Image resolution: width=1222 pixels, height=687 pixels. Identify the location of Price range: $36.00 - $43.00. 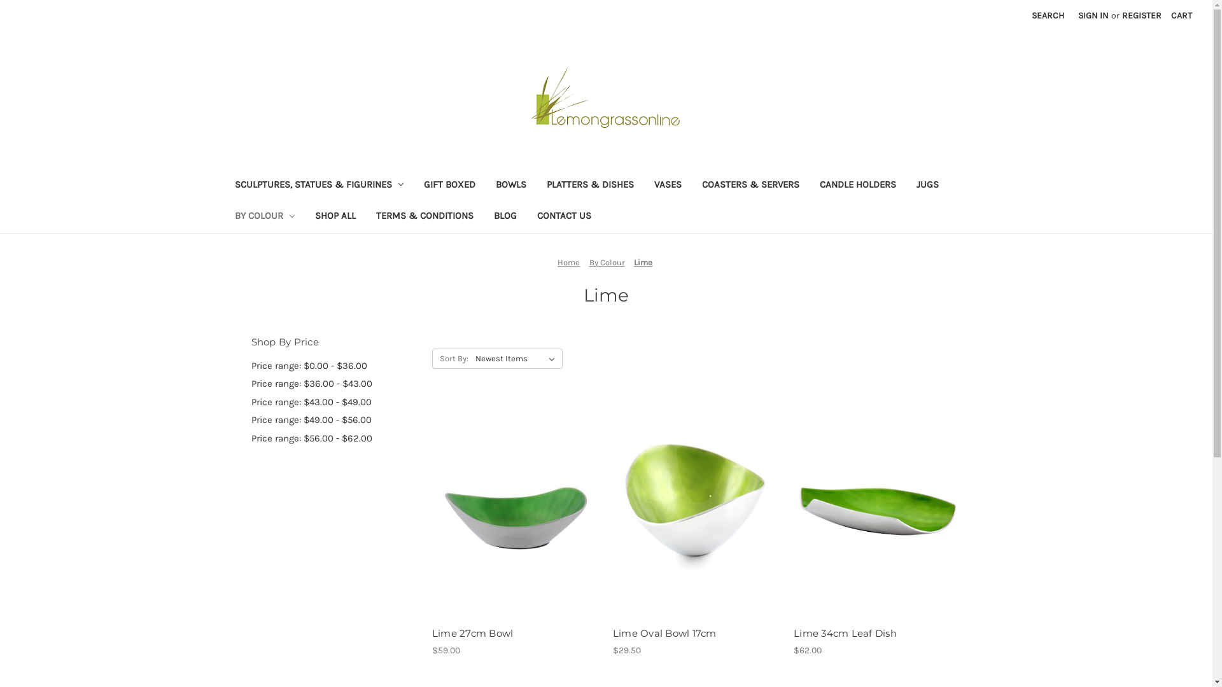
(335, 384).